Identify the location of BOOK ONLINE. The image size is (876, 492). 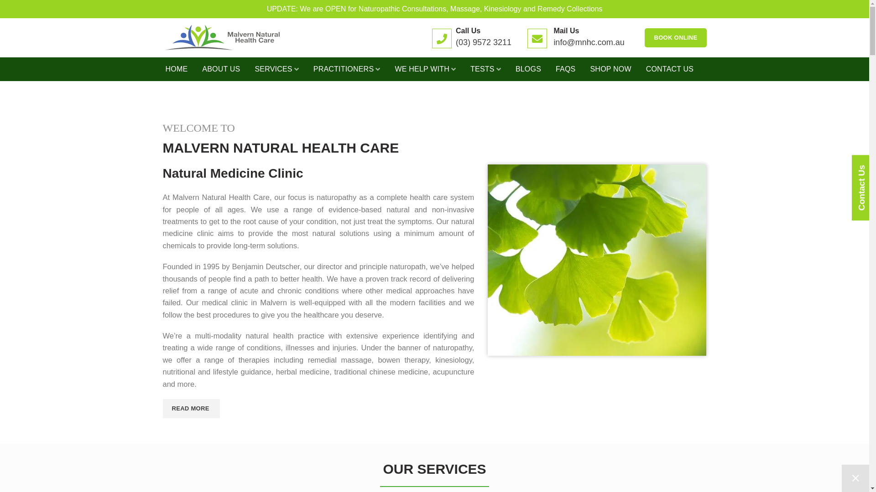
(675, 38).